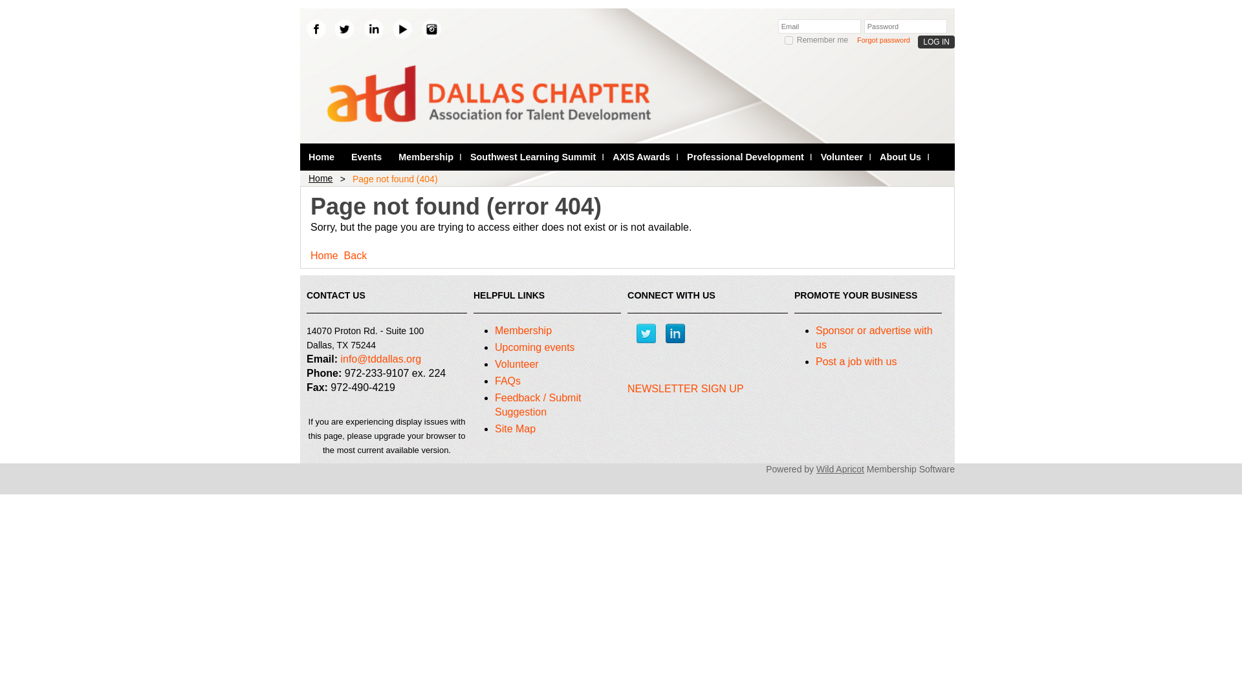 The height and width of the screenshot is (698, 1242). I want to click on Professional Development, so click(745, 156).